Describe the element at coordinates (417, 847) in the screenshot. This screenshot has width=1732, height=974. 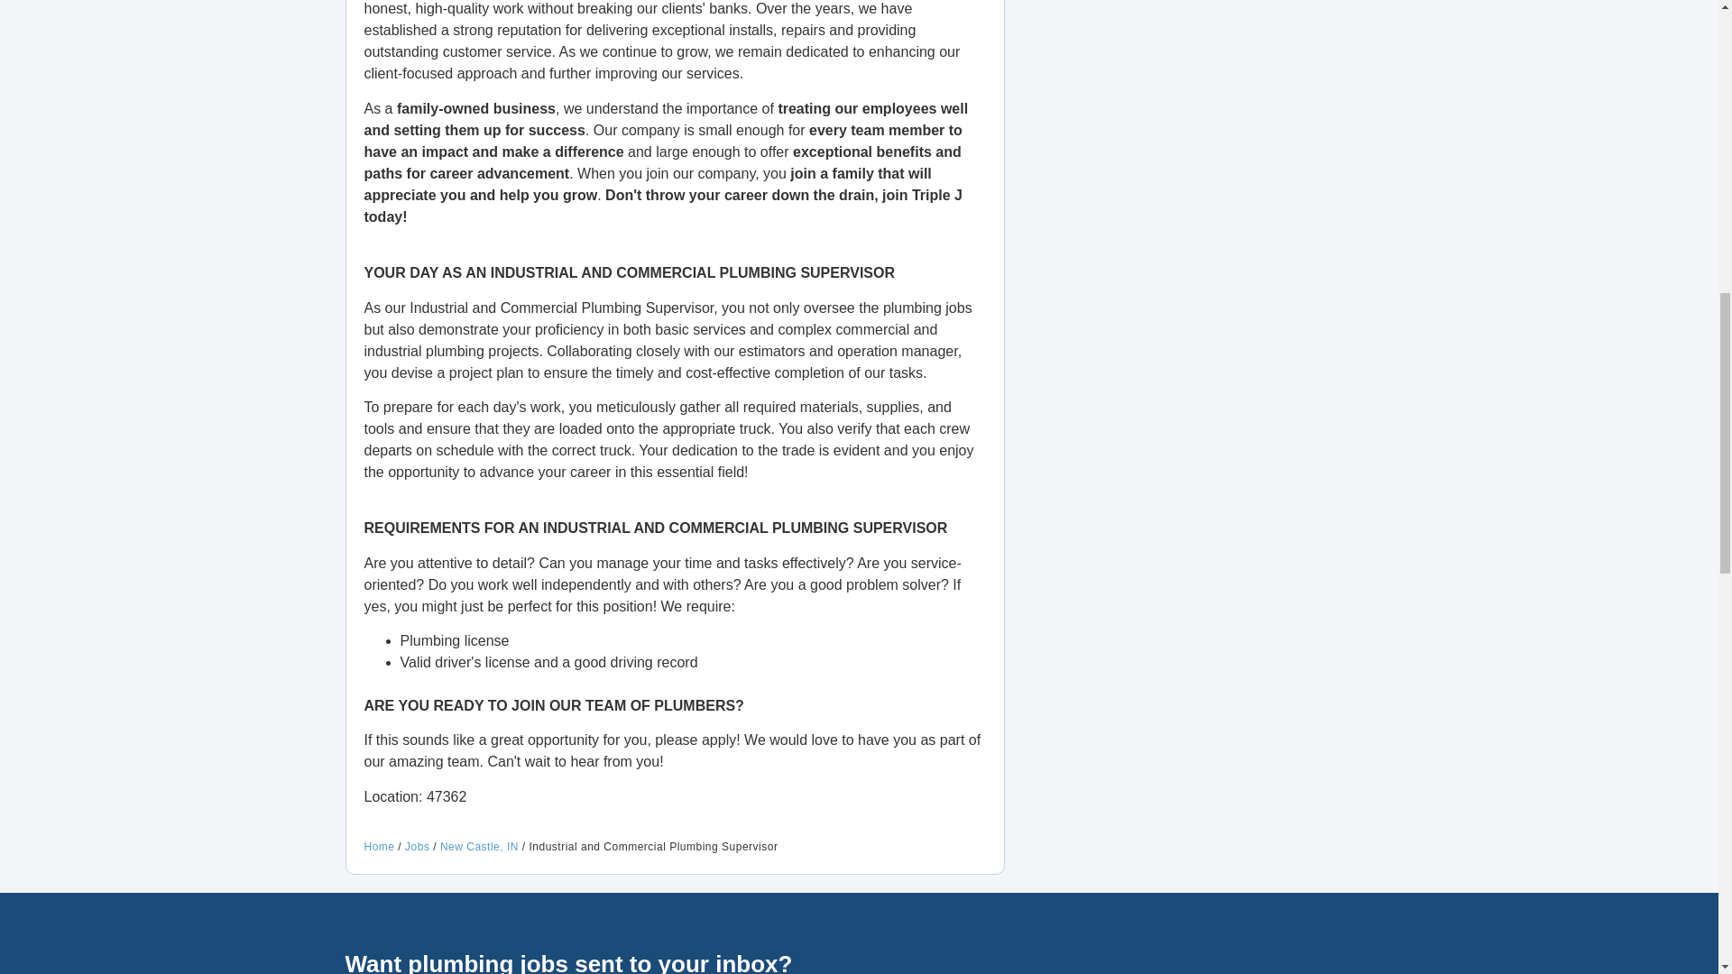
I see `Jobs` at that location.